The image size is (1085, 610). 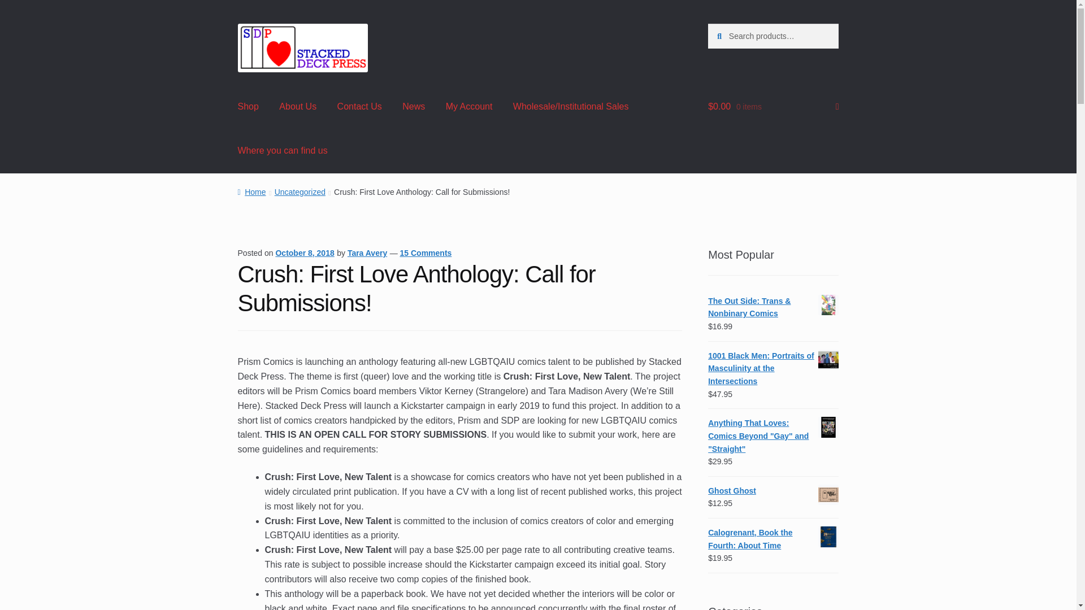 I want to click on About Us, so click(x=298, y=107).